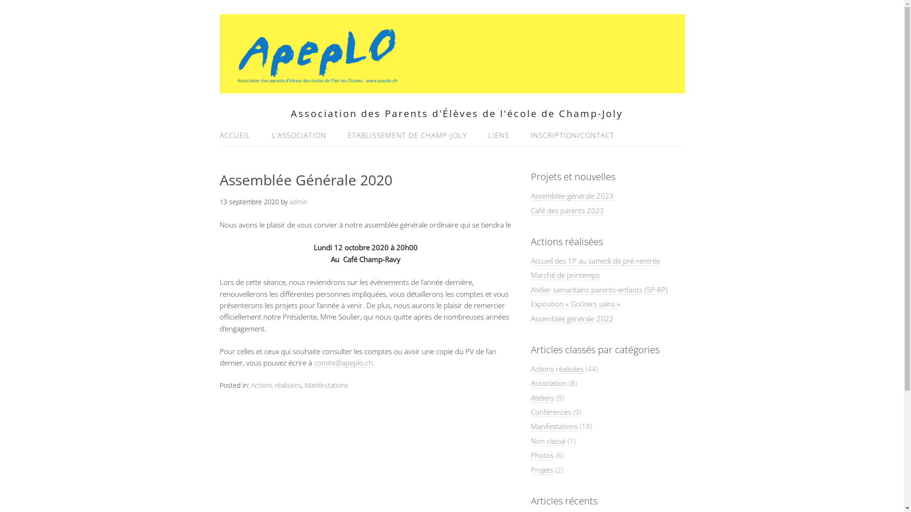 The width and height of the screenshot is (911, 512). Describe the element at coordinates (543, 398) in the screenshot. I see `Ateliers` at that location.